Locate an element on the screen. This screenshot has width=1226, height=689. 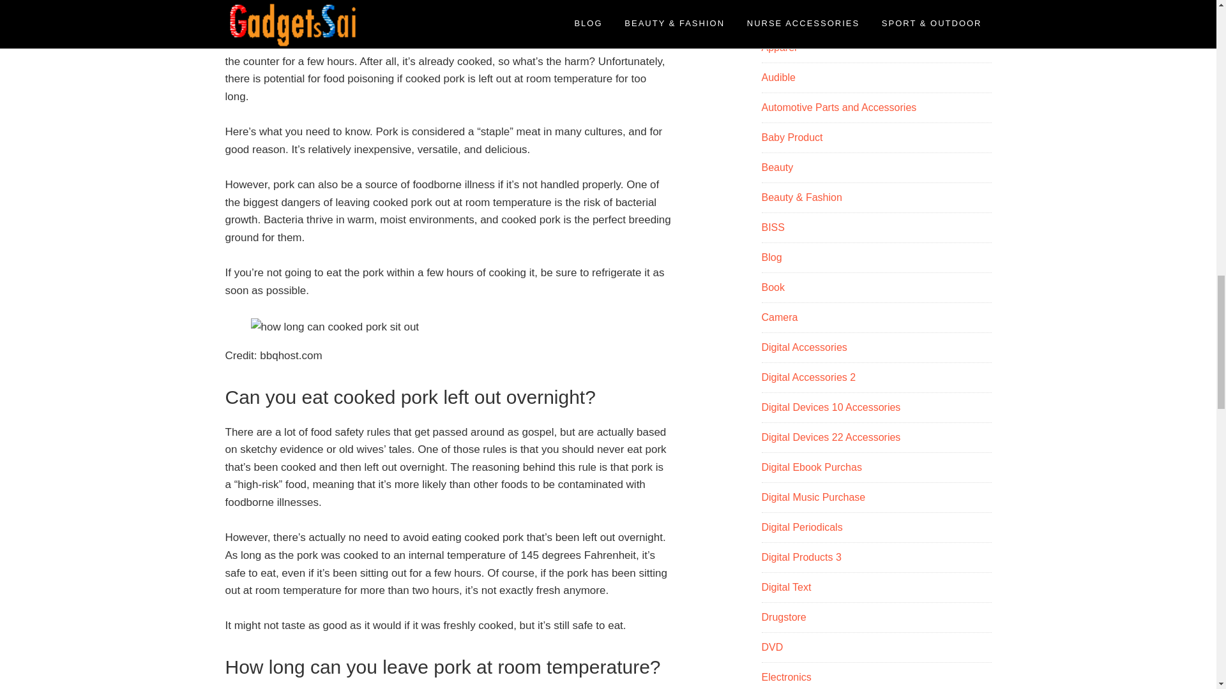
Audible is located at coordinates (778, 77).